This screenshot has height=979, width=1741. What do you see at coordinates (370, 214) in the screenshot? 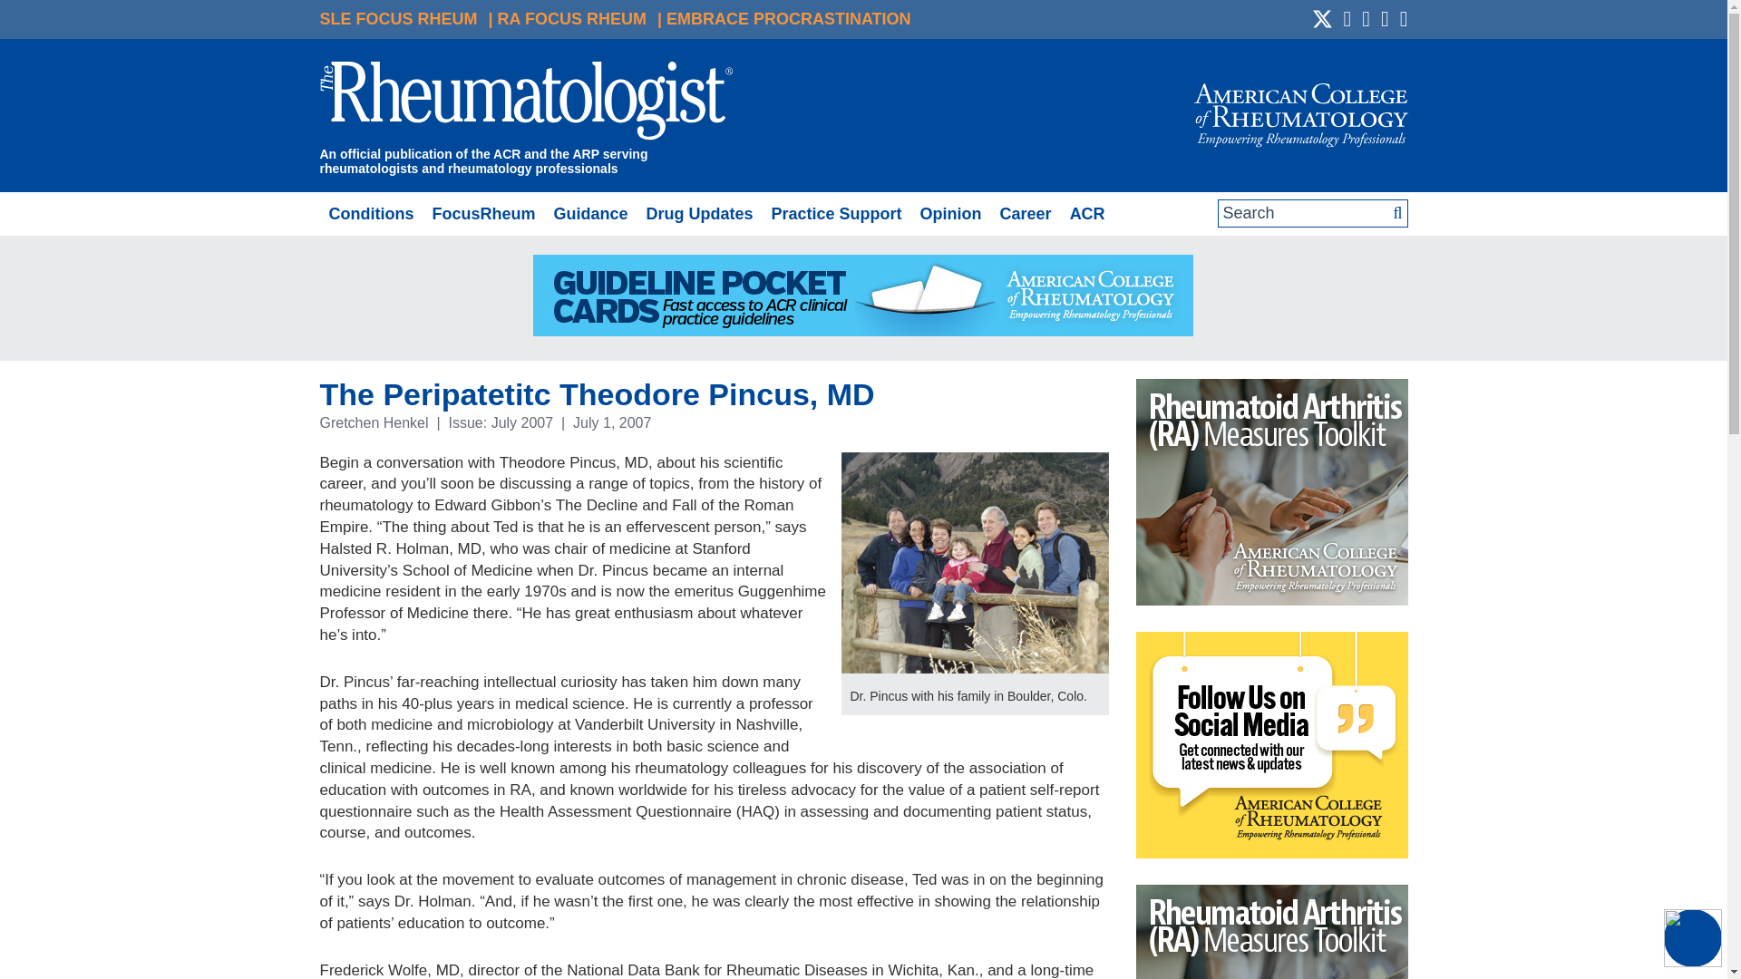
I see `Conditions` at bounding box center [370, 214].